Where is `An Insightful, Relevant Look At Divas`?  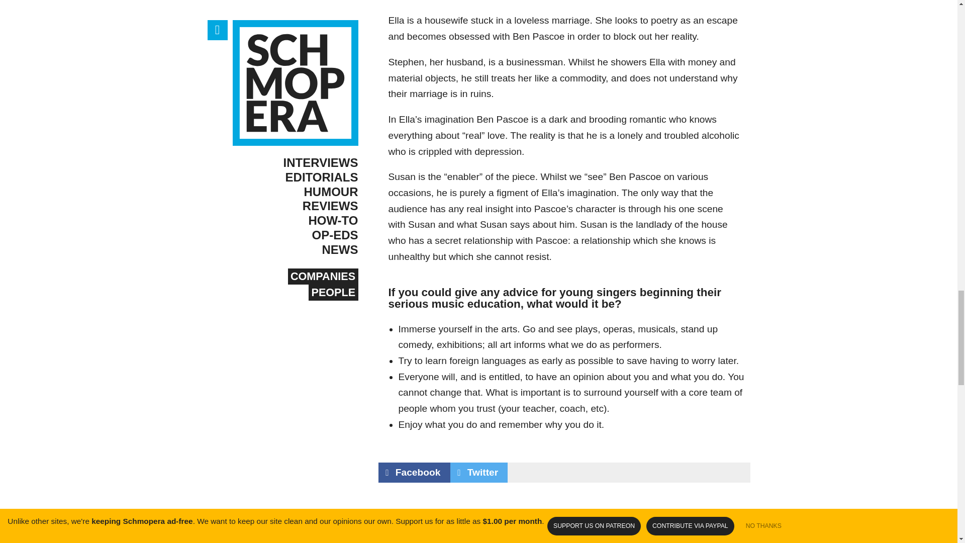
An Insightful, Relevant Look At Divas is located at coordinates (658, 528).